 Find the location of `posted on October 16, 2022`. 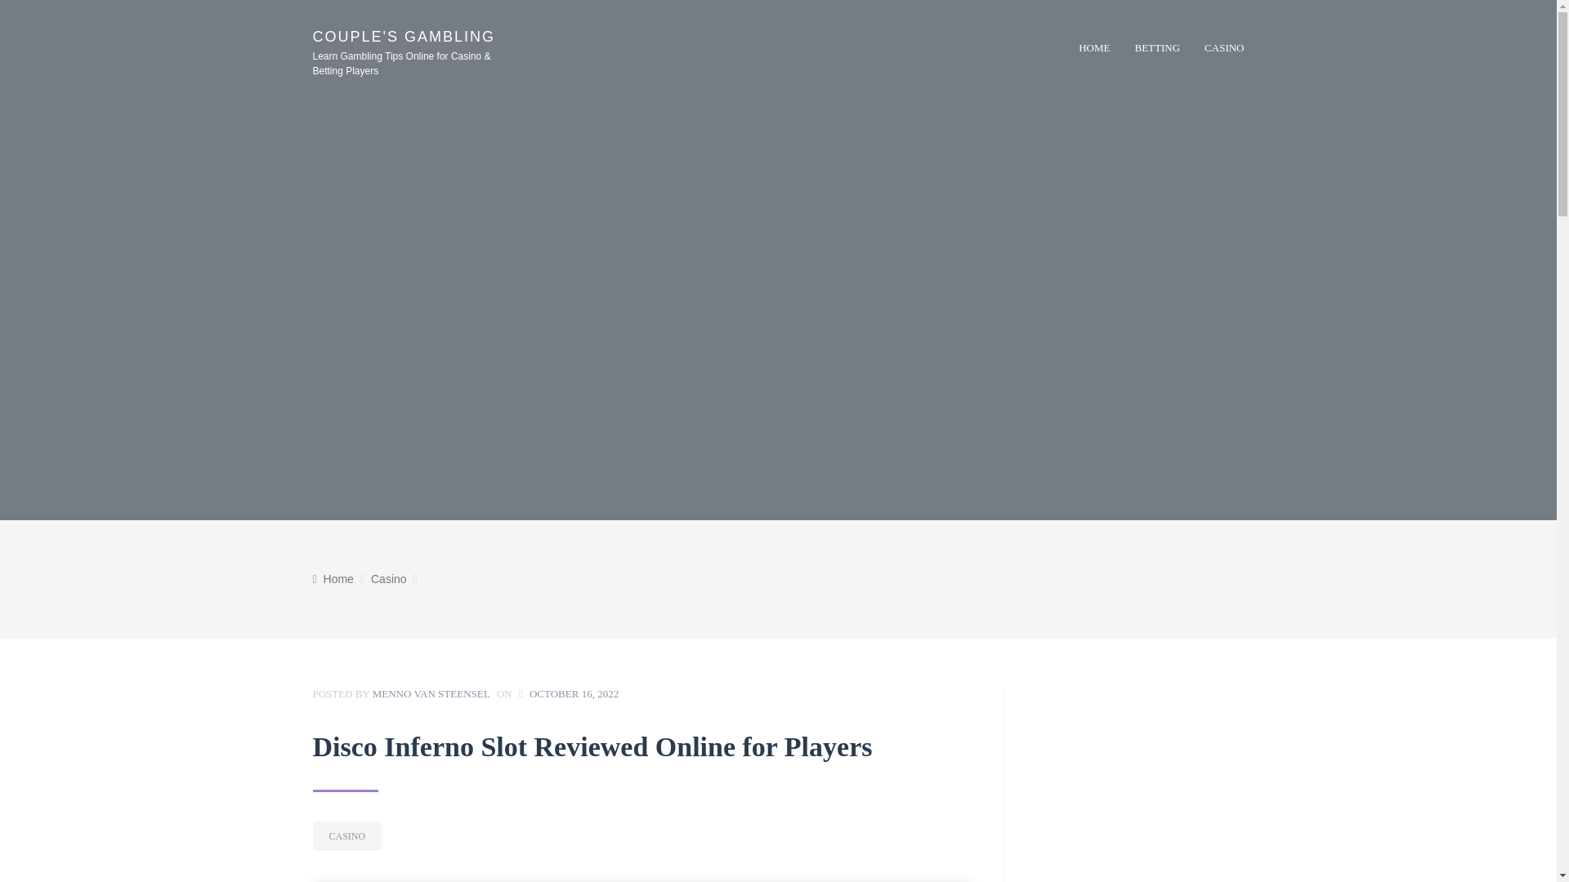

posted on October 16, 2022 is located at coordinates (574, 694).